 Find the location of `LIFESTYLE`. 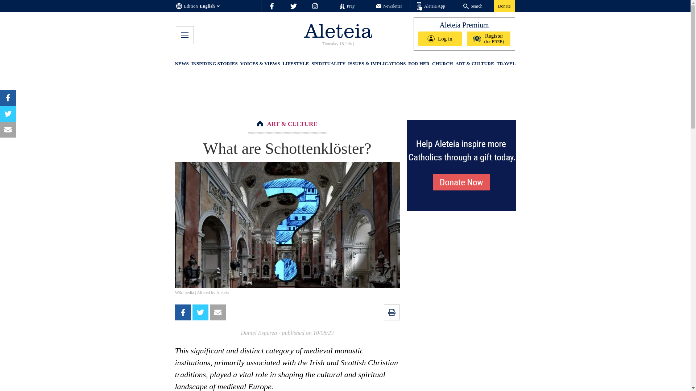

LIFESTYLE is located at coordinates (296, 64).